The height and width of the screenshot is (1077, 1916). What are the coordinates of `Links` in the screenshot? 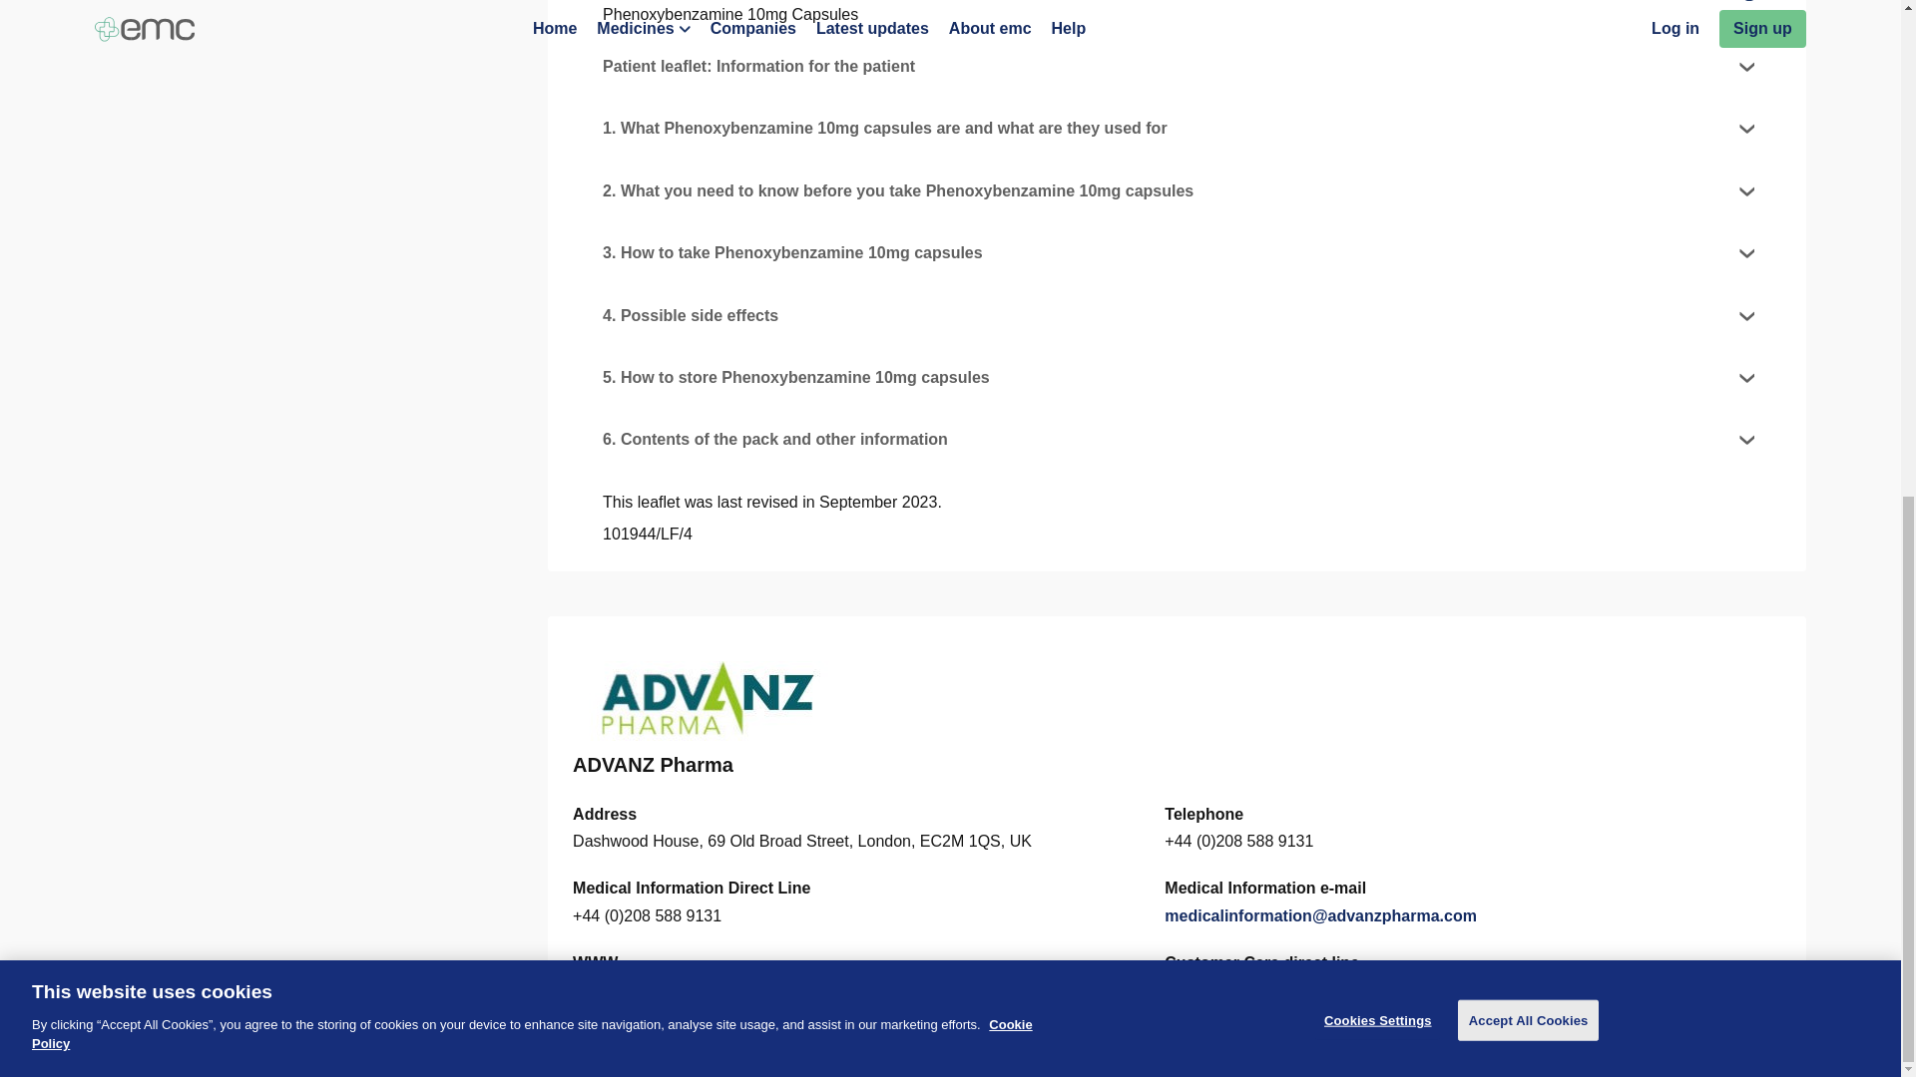 It's located at (204, 1051).